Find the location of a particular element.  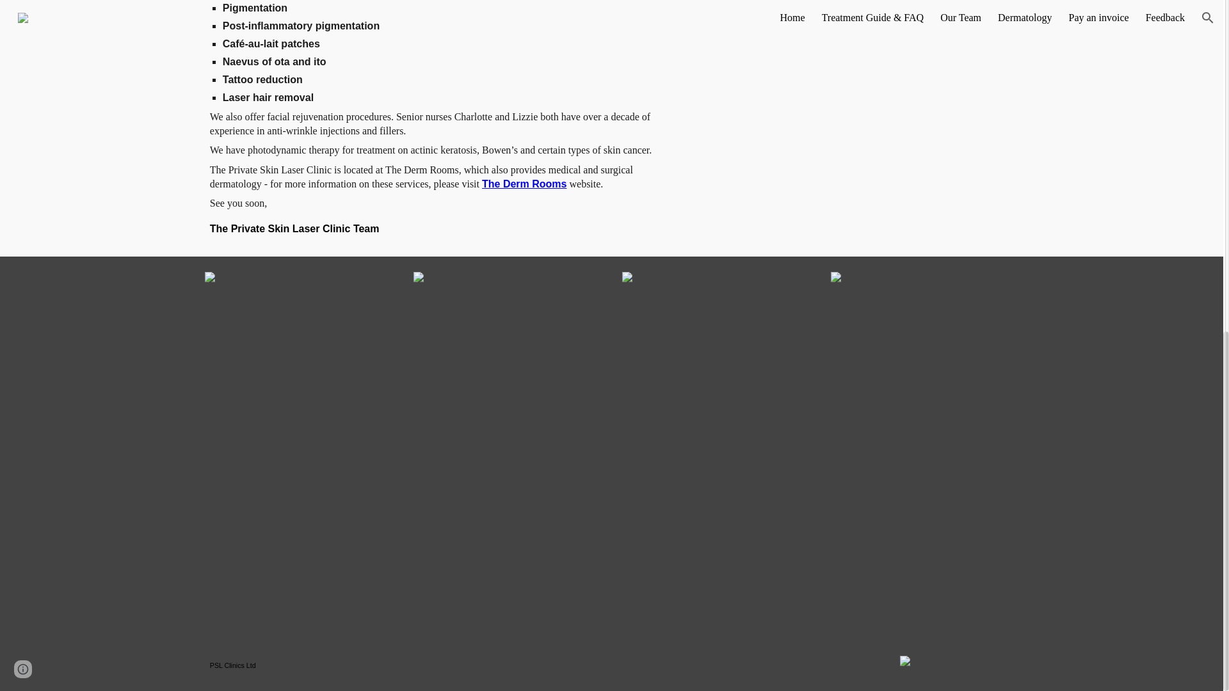

The Derm Rooms is located at coordinates (524, 183).